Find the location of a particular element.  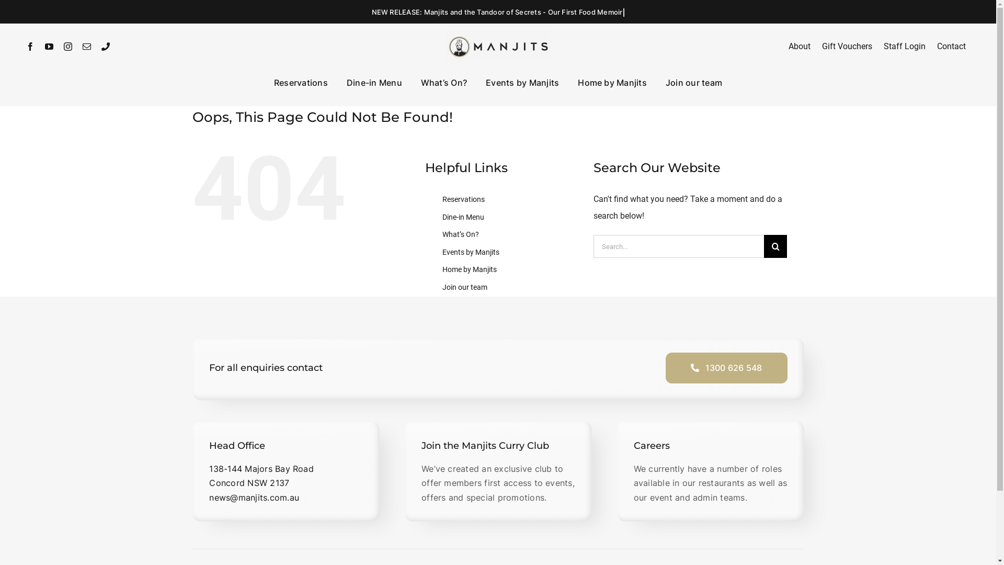

Home by Manjits is located at coordinates (612, 83).